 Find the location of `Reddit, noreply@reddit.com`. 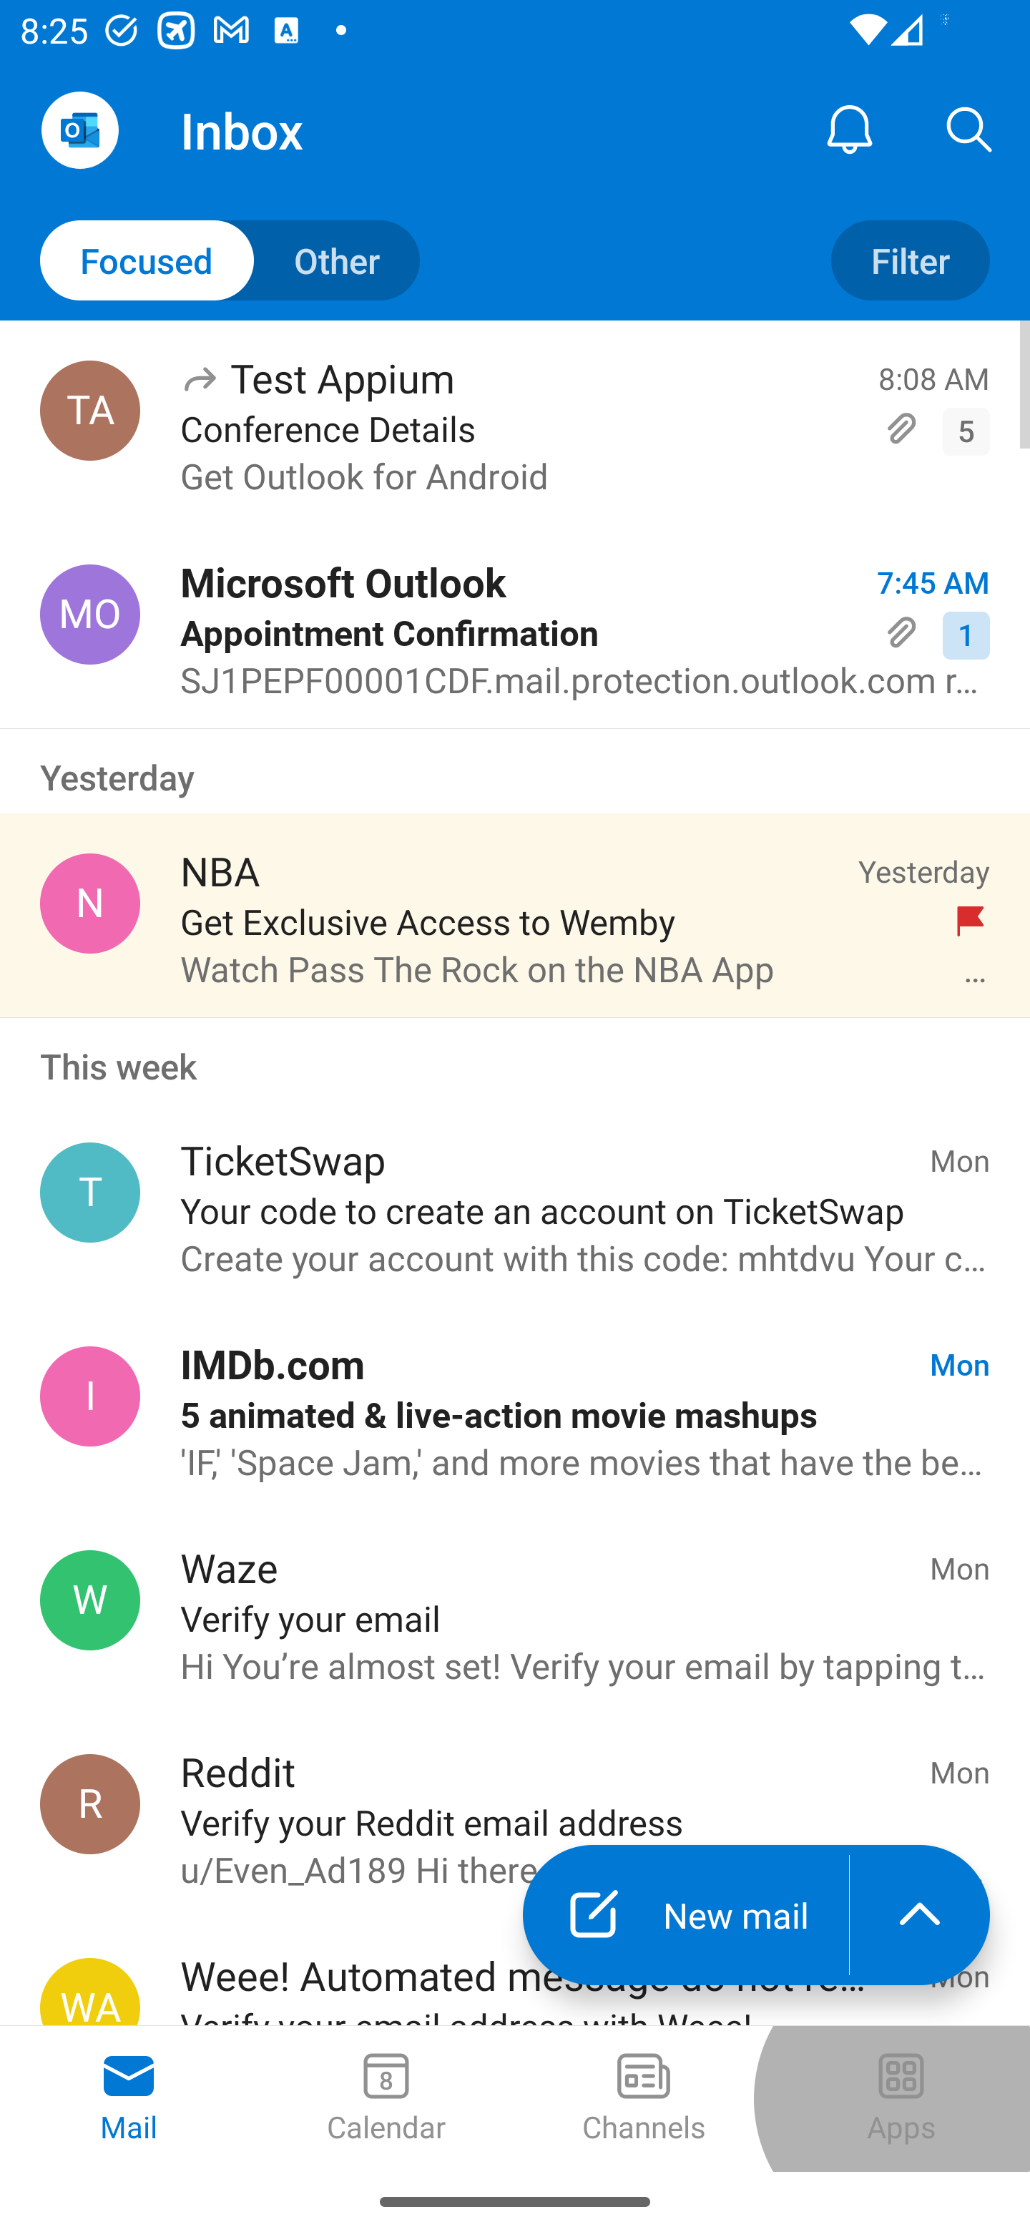

Reddit, noreply@reddit.com is located at coordinates (90, 1804).